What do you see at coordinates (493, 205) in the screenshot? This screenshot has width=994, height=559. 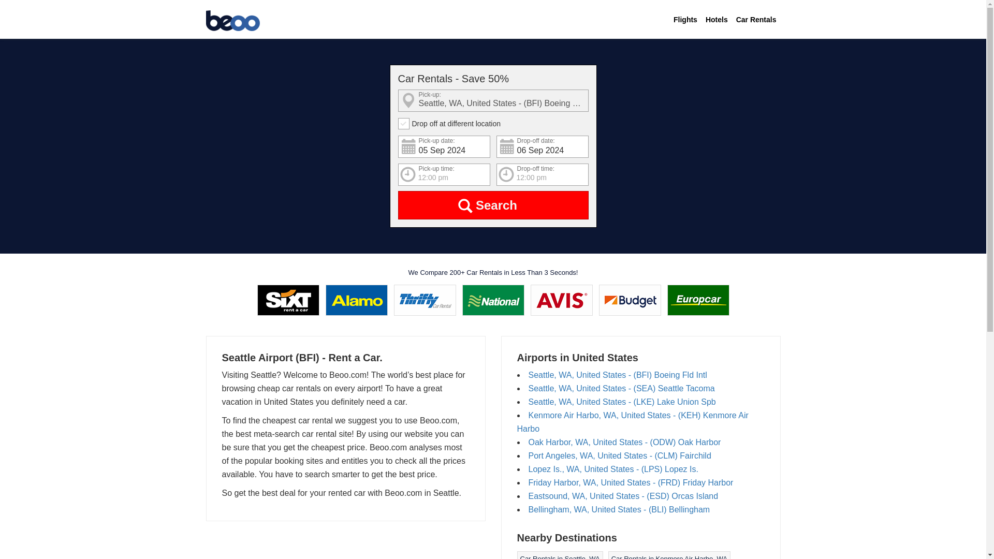 I see `Search` at bounding box center [493, 205].